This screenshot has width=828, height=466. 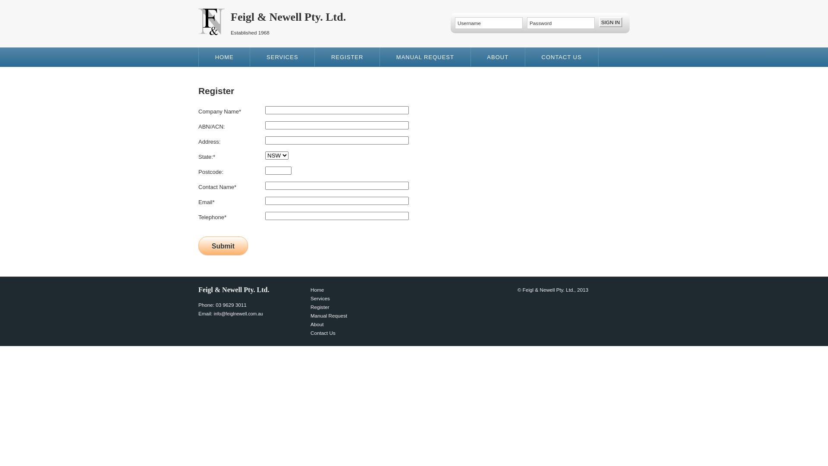 I want to click on Register, so click(x=320, y=307).